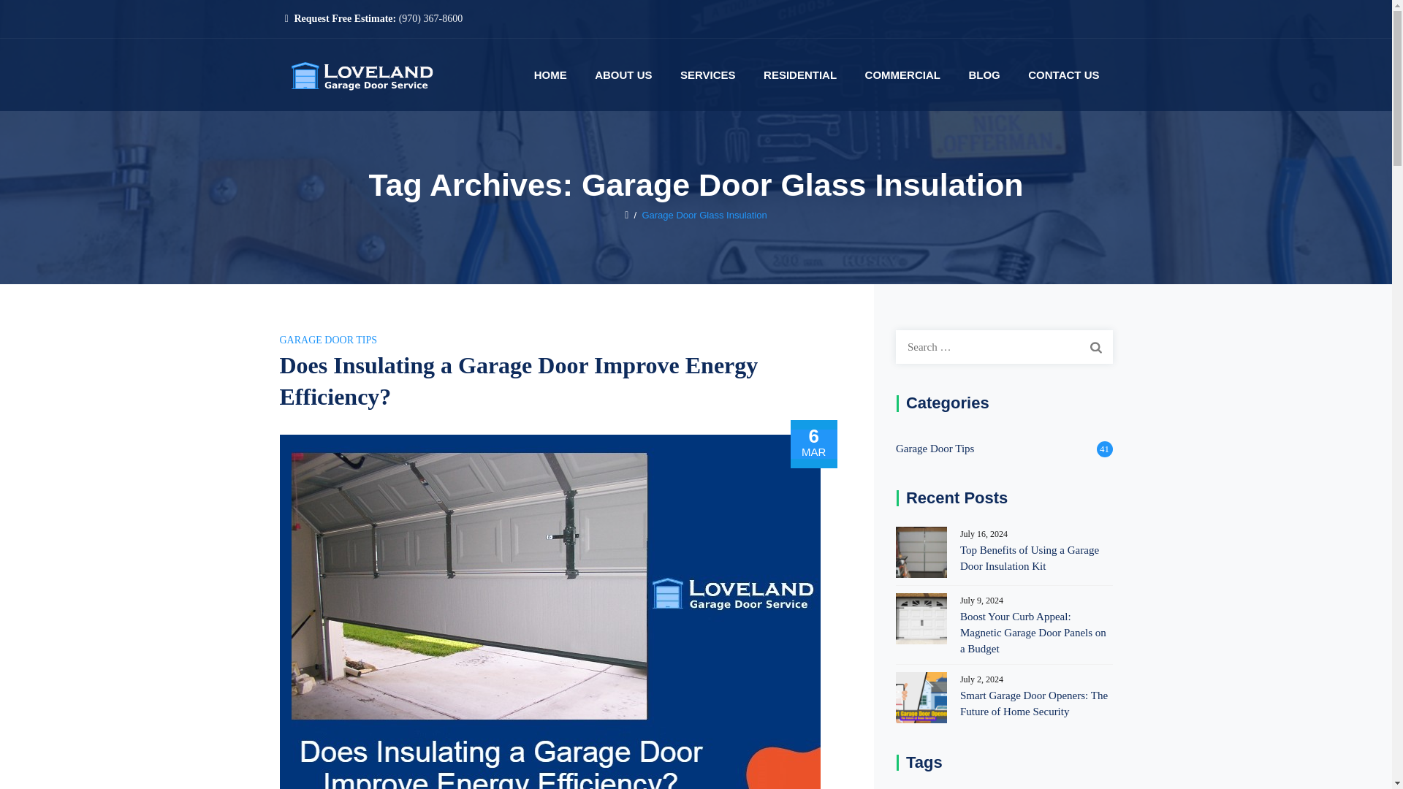 The image size is (1403, 789). I want to click on Loveland Garage Door Service, so click(358, 75).